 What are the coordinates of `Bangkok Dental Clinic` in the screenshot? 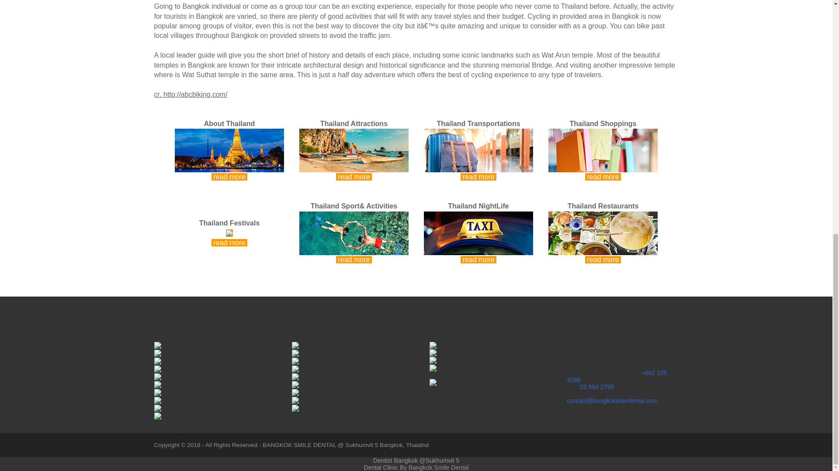 It's located at (337, 353).